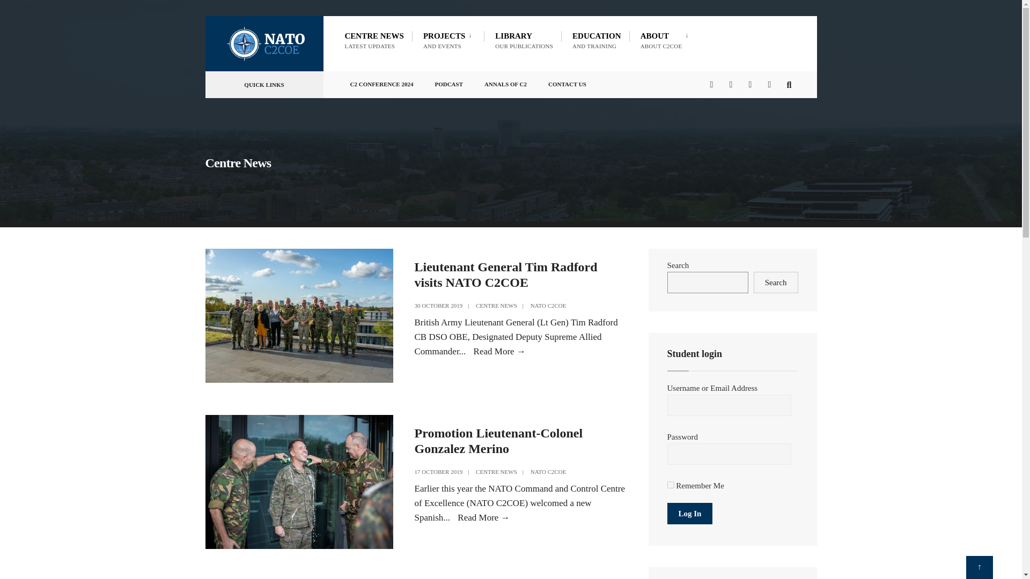 The image size is (1030, 579). Describe the element at coordinates (496, 305) in the screenshot. I see `Scroll to top` at that location.